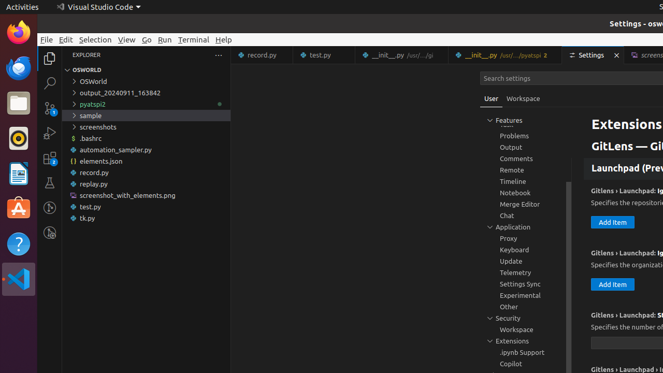  Describe the element at coordinates (526, 284) in the screenshot. I see `Settings Sync, group` at that location.